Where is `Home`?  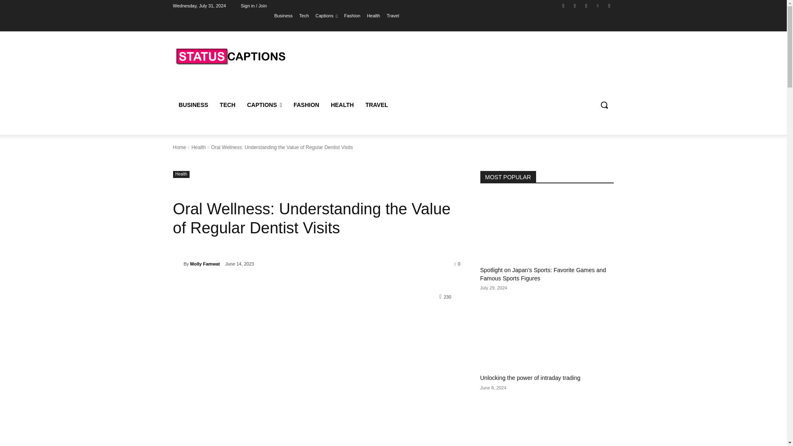
Home is located at coordinates (179, 147).